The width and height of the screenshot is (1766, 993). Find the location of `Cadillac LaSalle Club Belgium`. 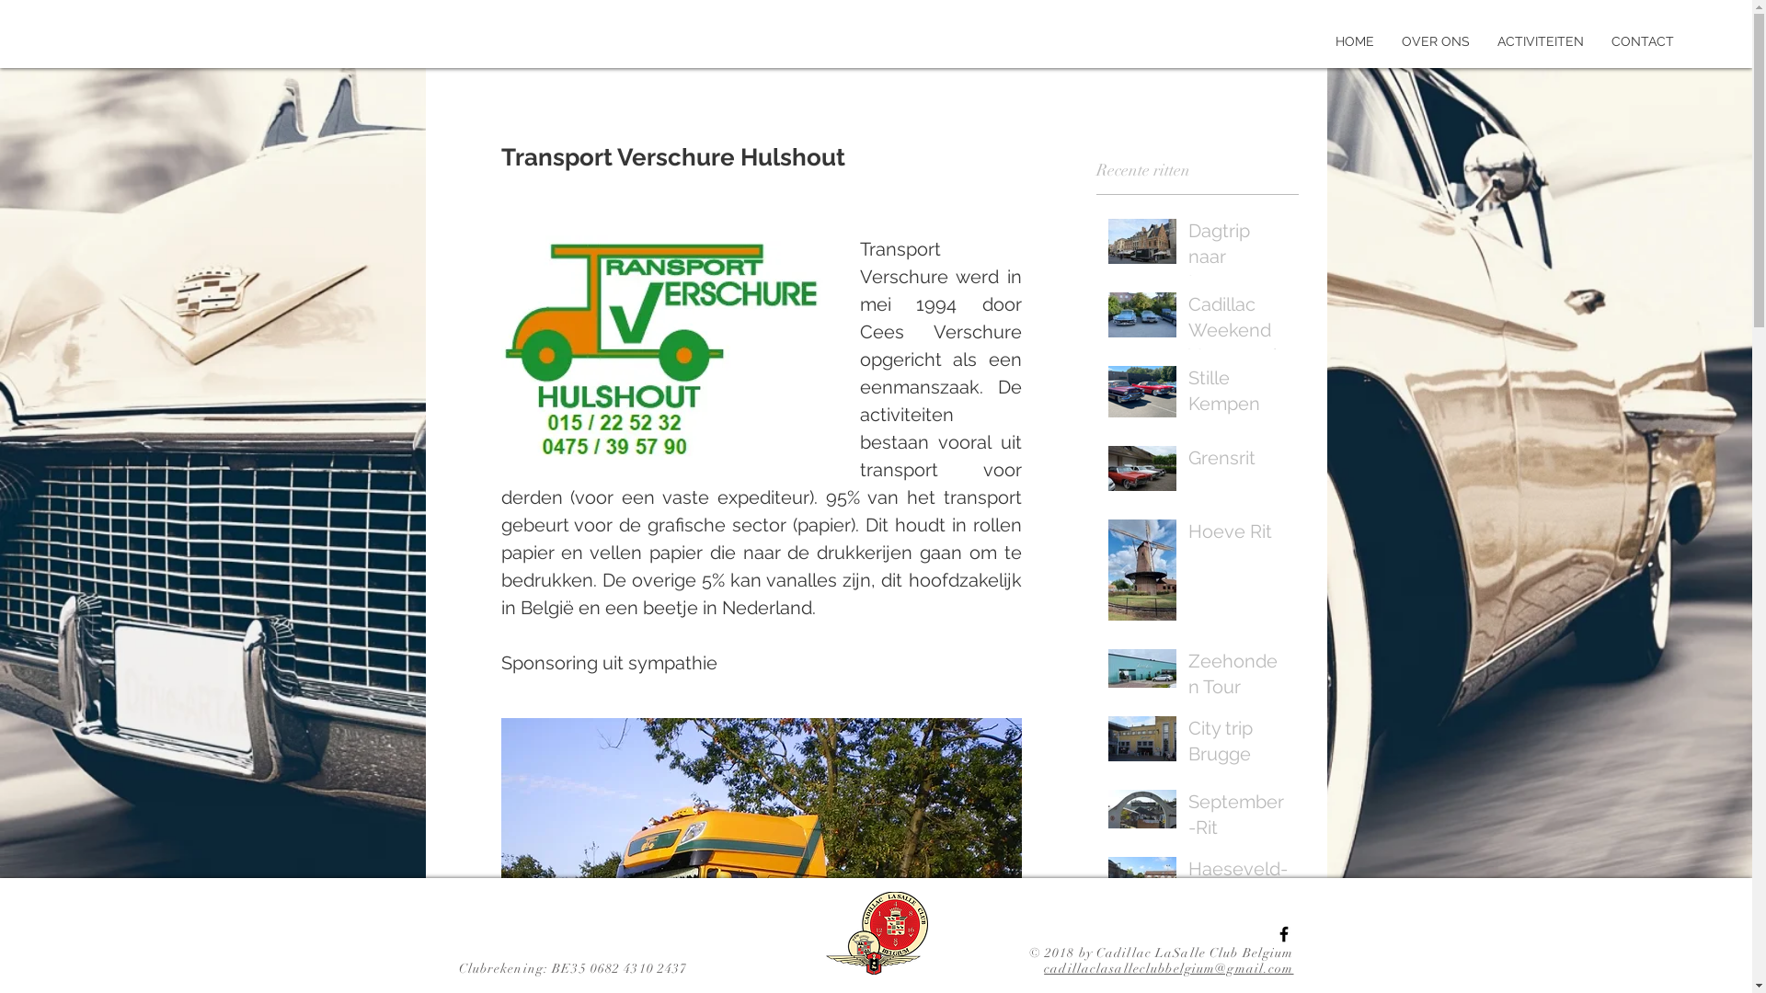

Cadillac LaSalle Club Belgium is located at coordinates (1195, 953).